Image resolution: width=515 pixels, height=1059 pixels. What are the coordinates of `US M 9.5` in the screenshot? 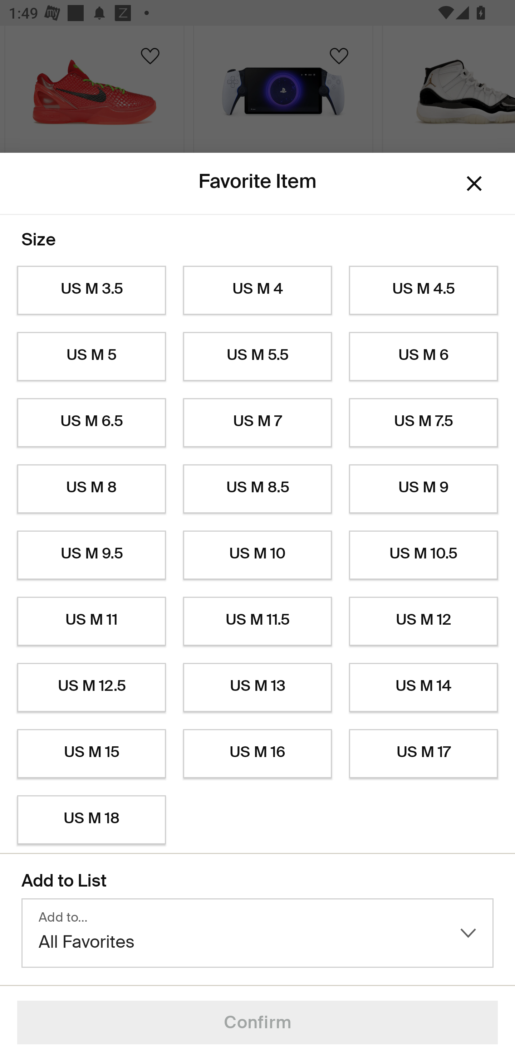 It's located at (91, 555).